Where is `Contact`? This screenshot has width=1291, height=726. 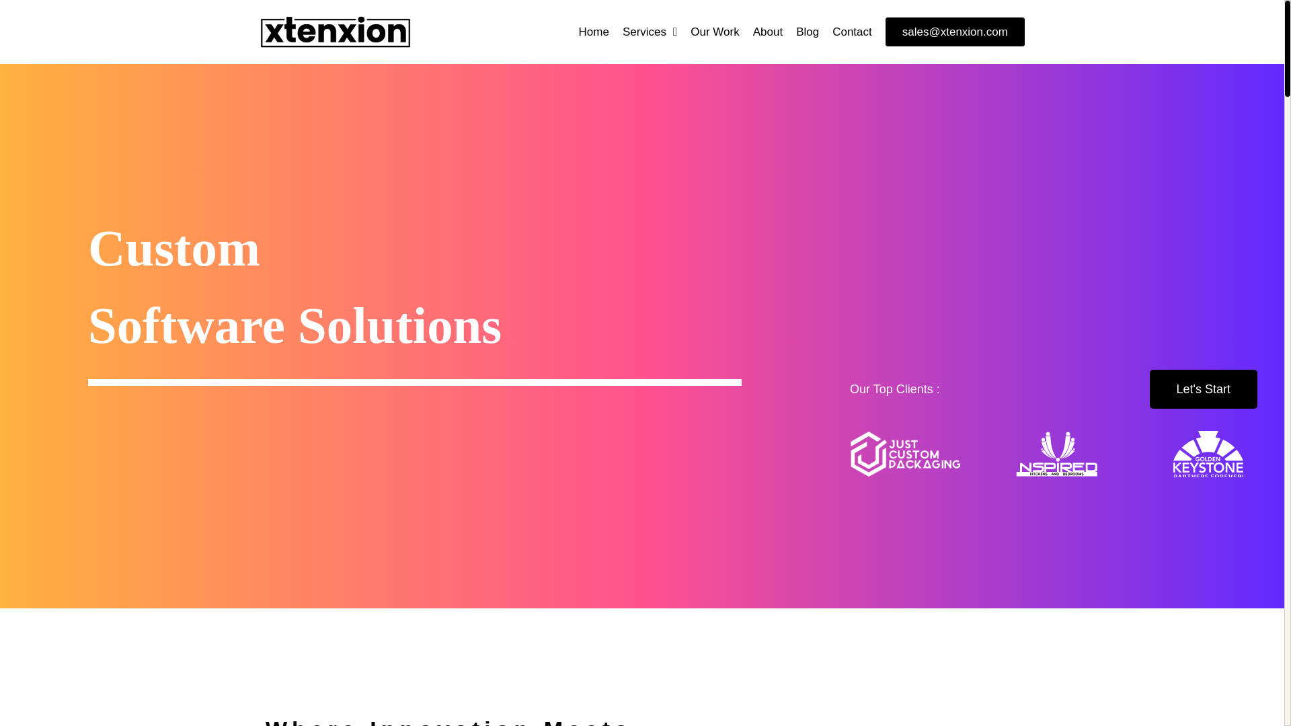
Contact is located at coordinates (853, 32).